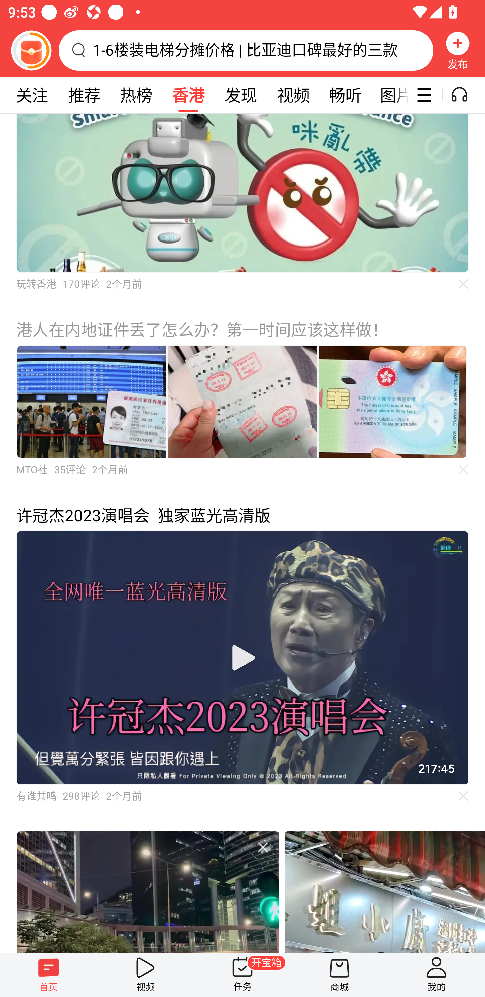 This screenshot has height=997, width=485. Describe the element at coordinates (464, 470) in the screenshot. I see `不感兴趣` at that location.